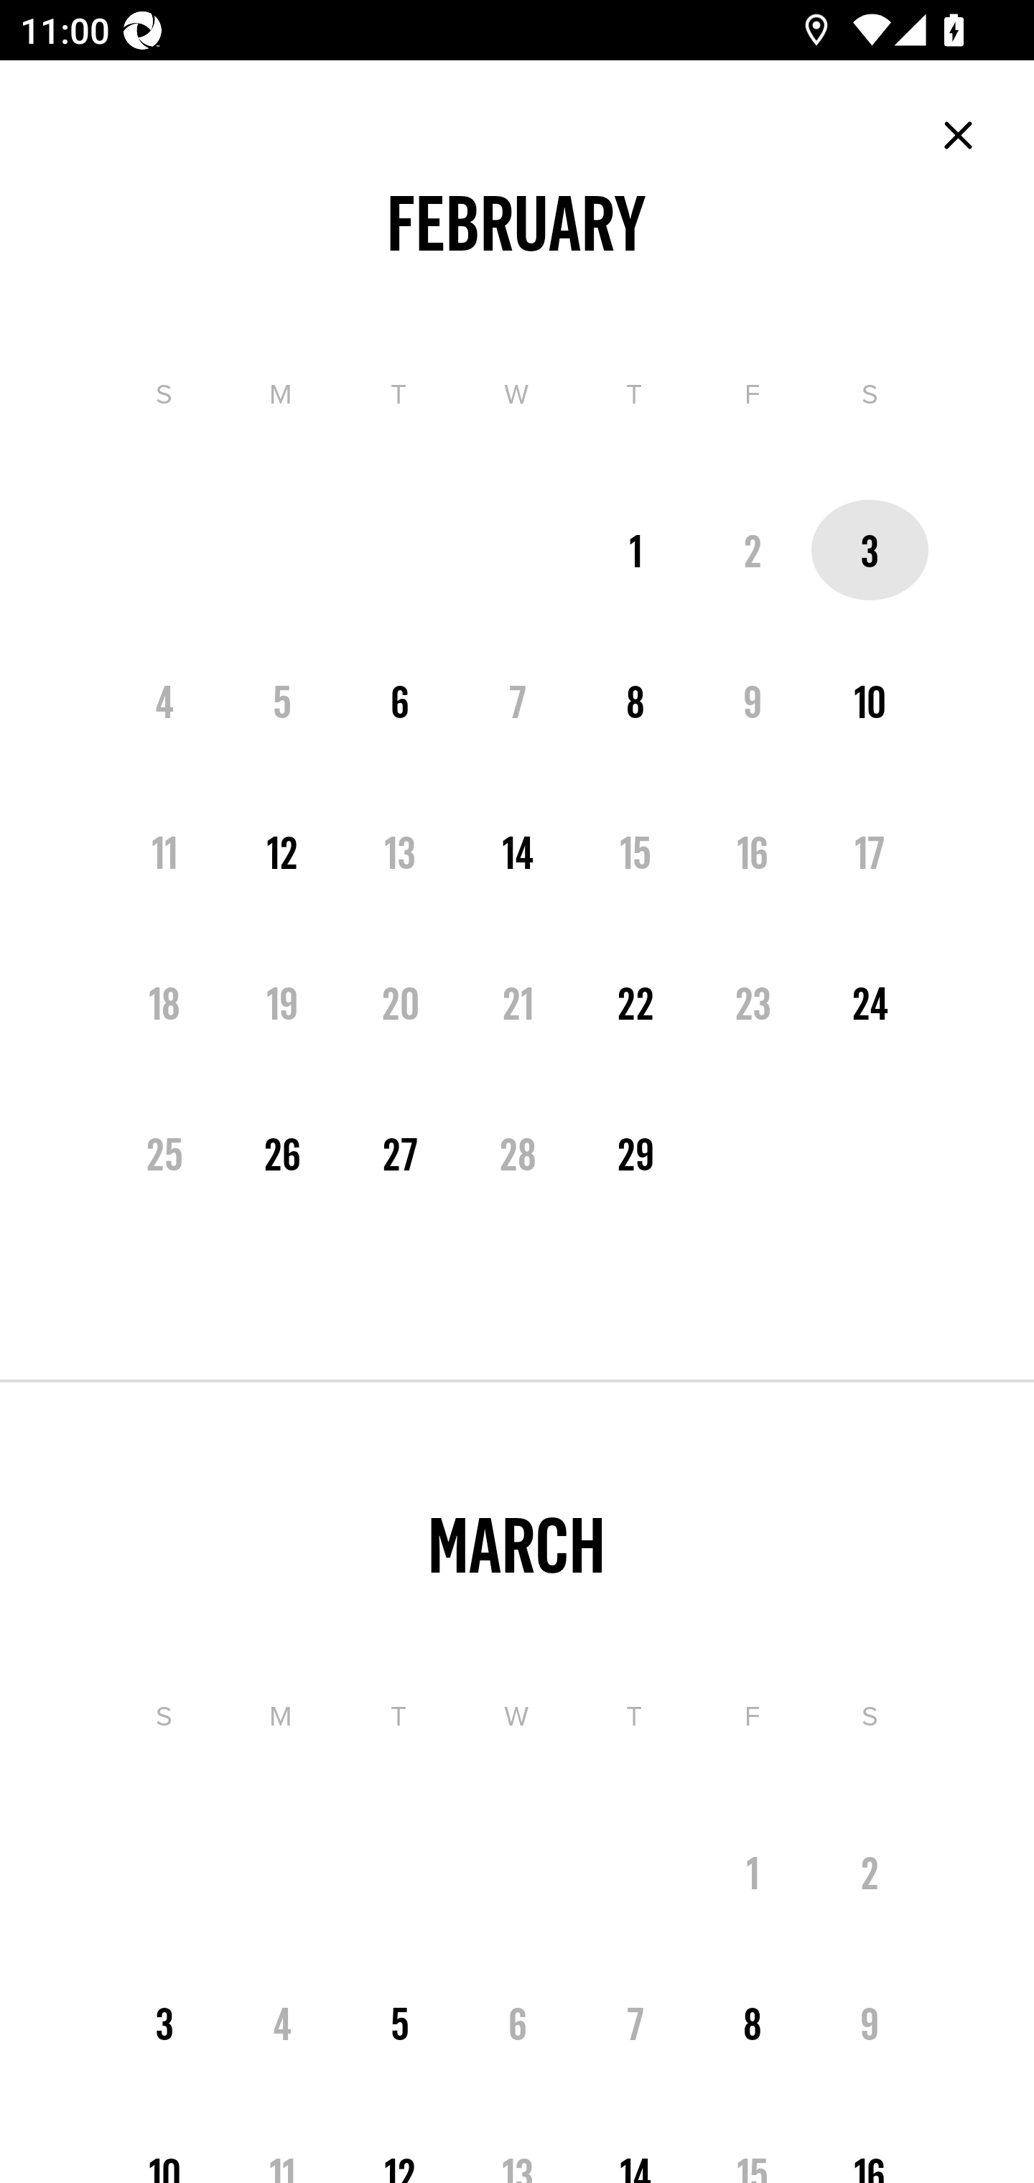 This screenshot has width=1034, height=2183. I want to click on 5, so click(400, 2024).